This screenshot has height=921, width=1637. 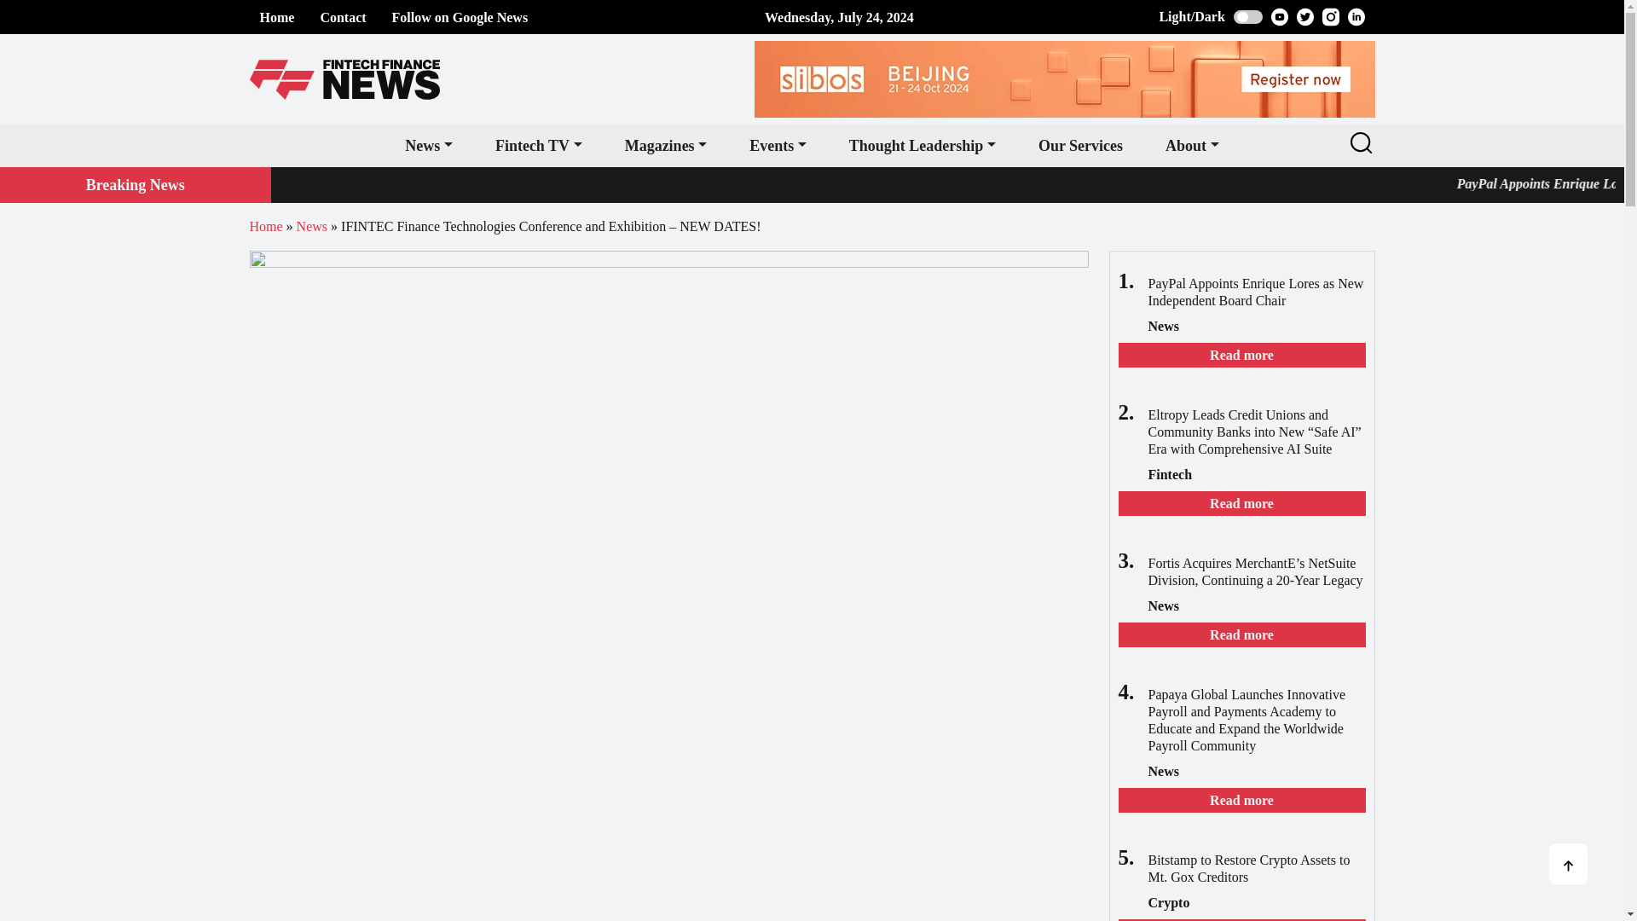 I want to click on Contact, so click(x=342, y=17).